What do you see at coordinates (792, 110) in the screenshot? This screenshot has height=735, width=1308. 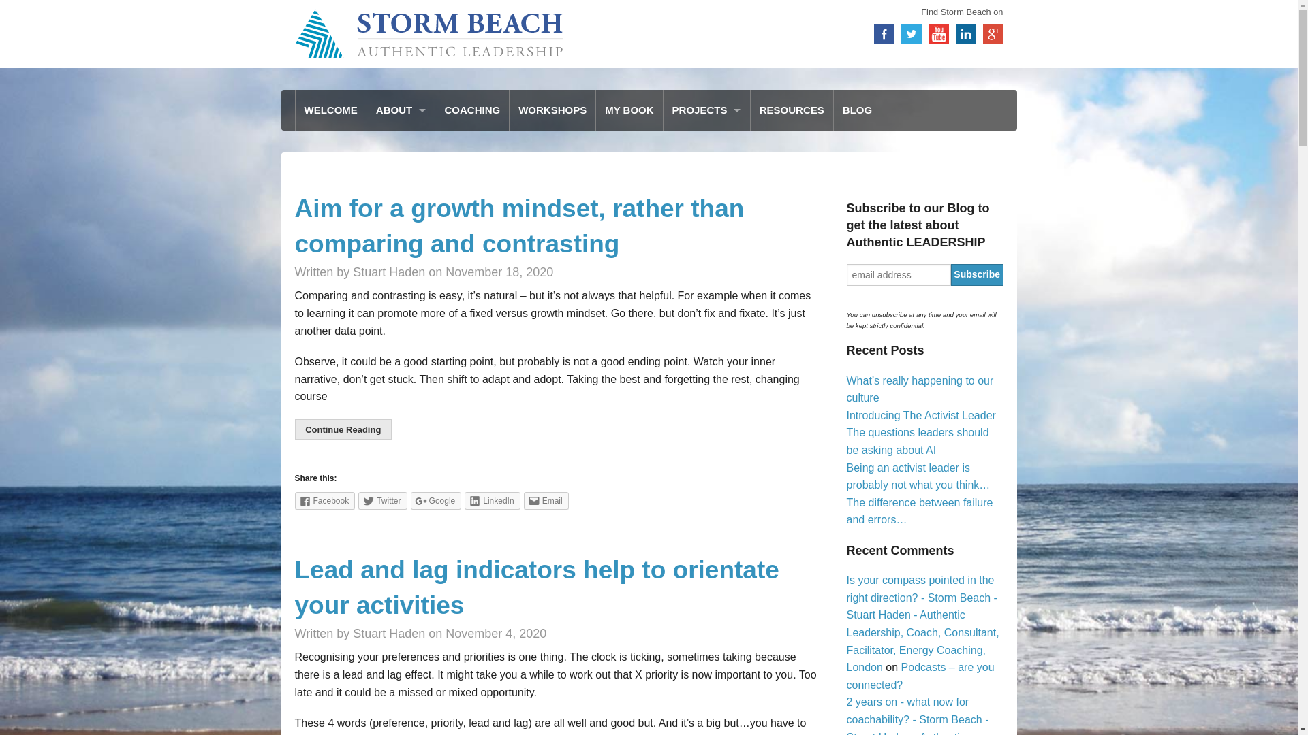 I see `RESOURCES` at bounding box center [792, 110].